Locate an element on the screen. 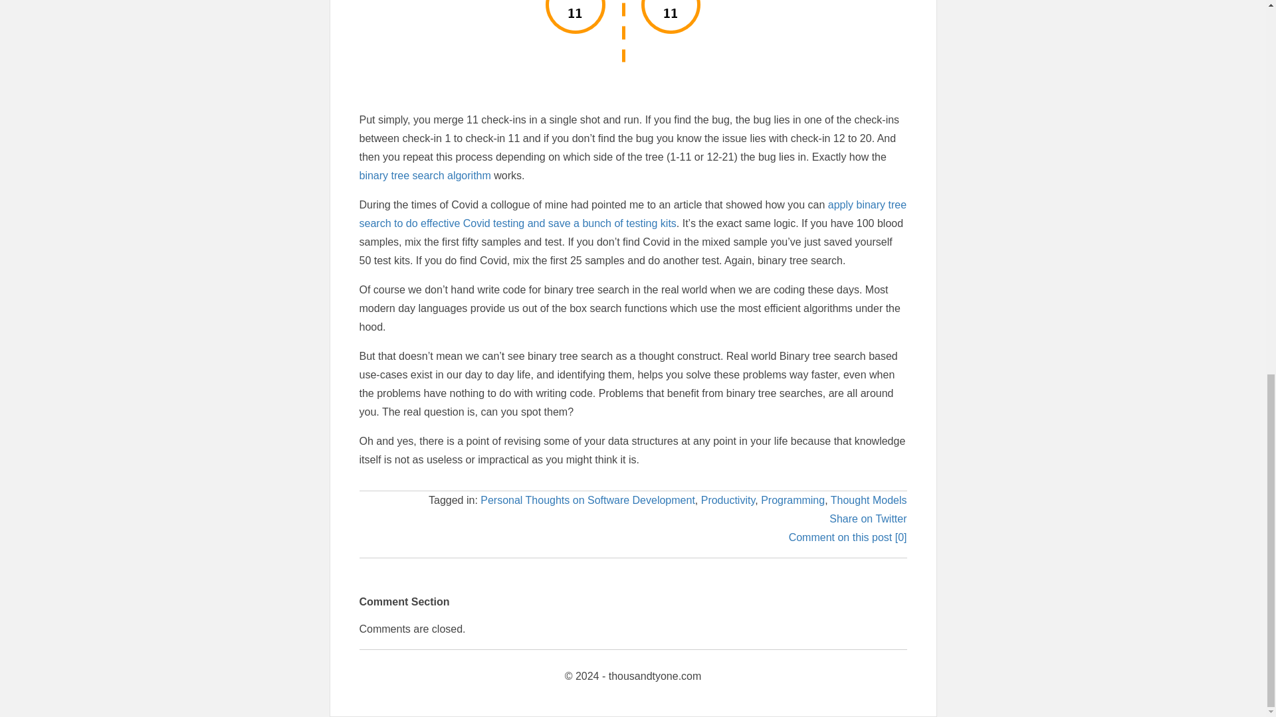 The height and width of the screenshot is (717, 1276). Programming is located at coordinates (792, 501).